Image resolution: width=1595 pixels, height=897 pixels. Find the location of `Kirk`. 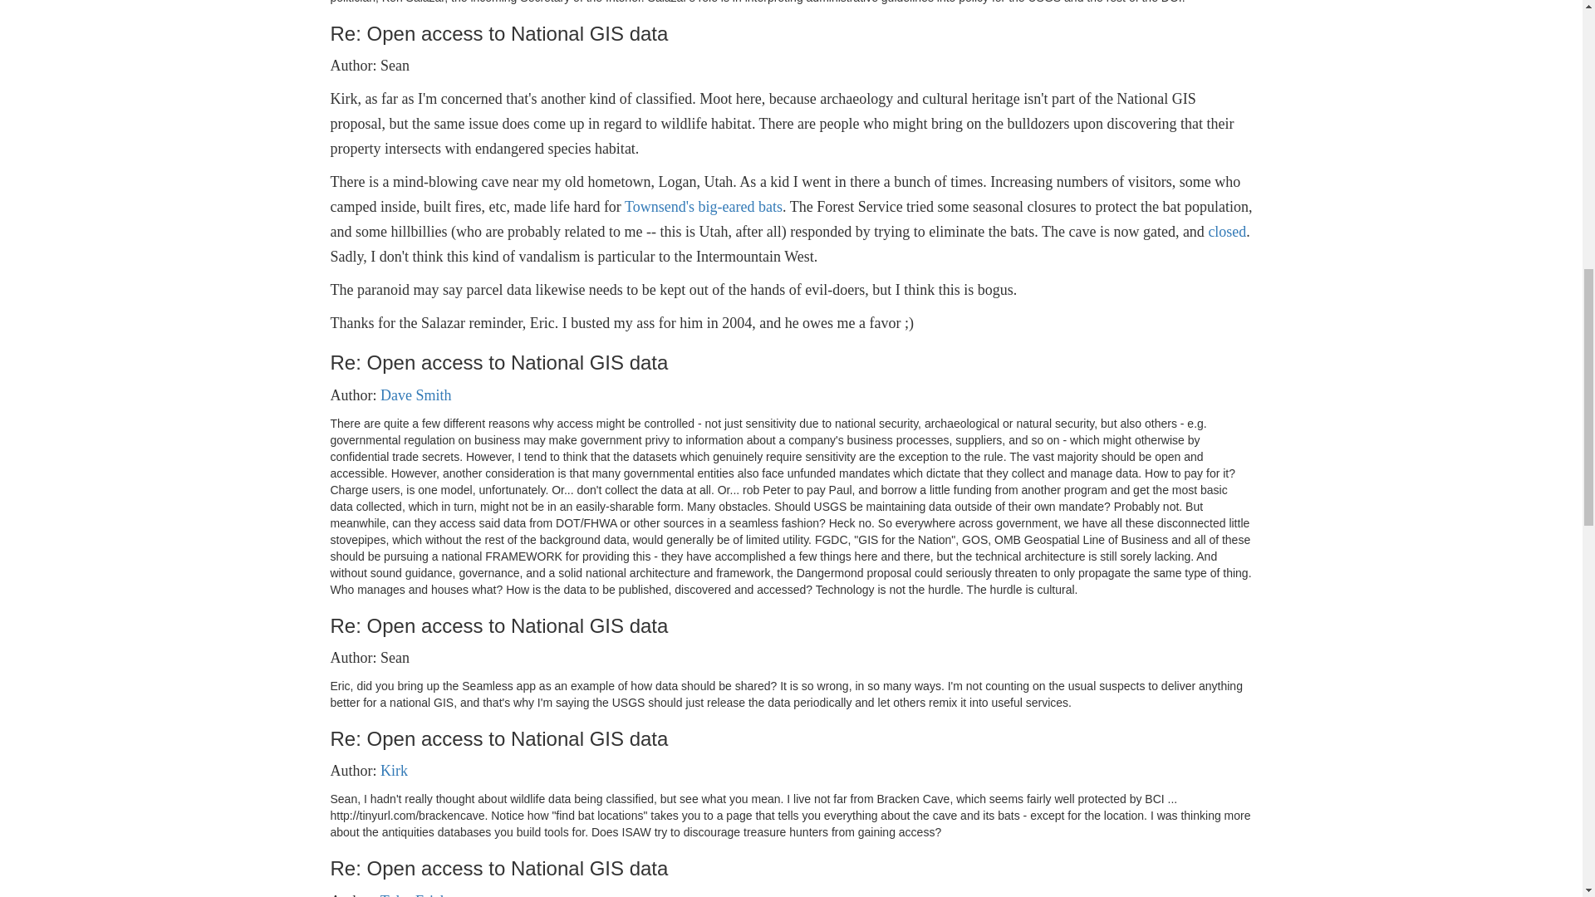

Kirk is located at coordinates (394, 771).